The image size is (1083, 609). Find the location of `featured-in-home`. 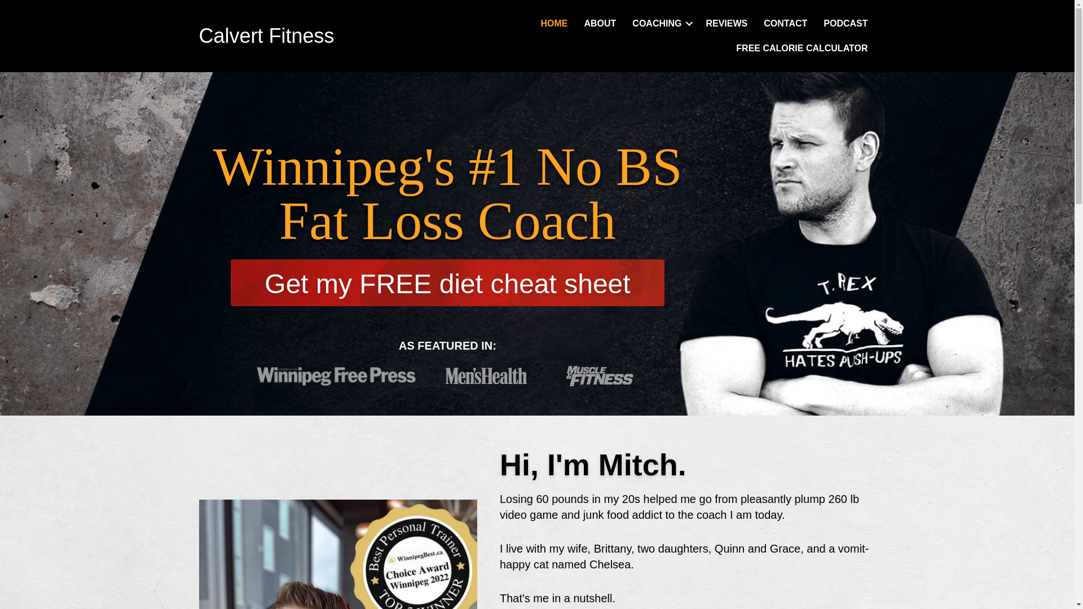

featured-in-home is located at coordinates (447, 377).